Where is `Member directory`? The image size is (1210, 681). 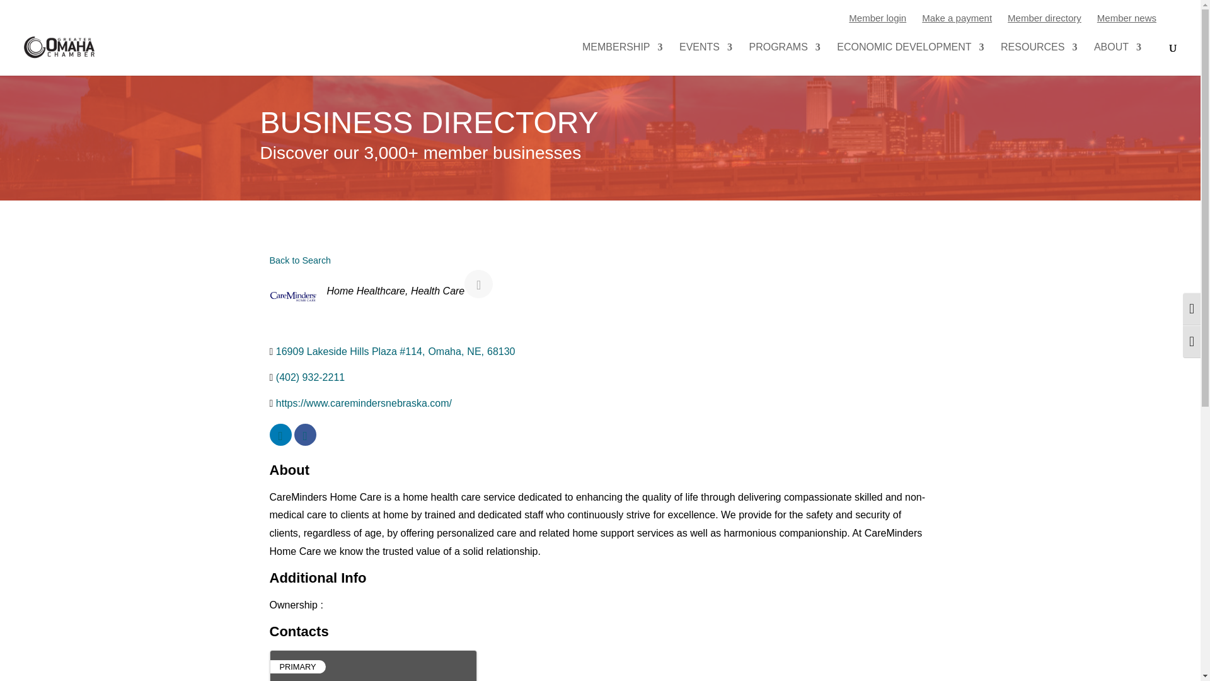
Member directory is located at coordinates (1045, 18).